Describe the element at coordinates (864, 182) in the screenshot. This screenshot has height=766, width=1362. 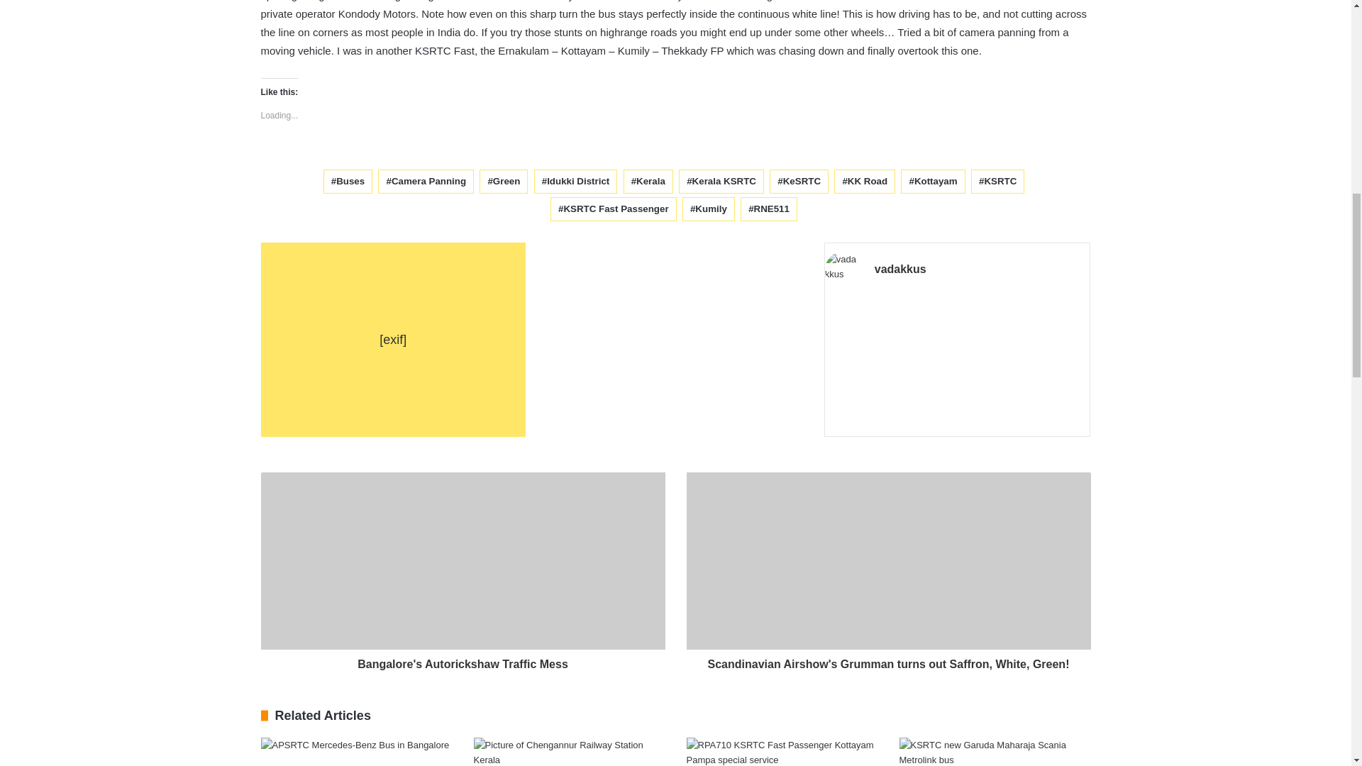
I see `KK Road` at that location.